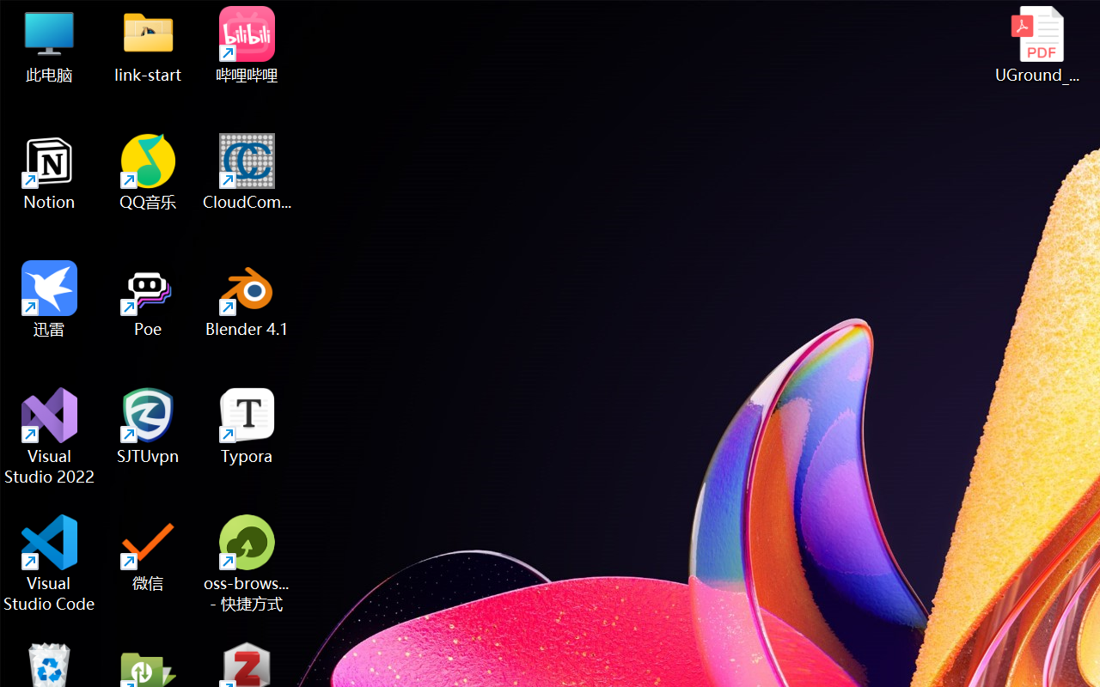  I want to click on Typora, so click(247, 426).